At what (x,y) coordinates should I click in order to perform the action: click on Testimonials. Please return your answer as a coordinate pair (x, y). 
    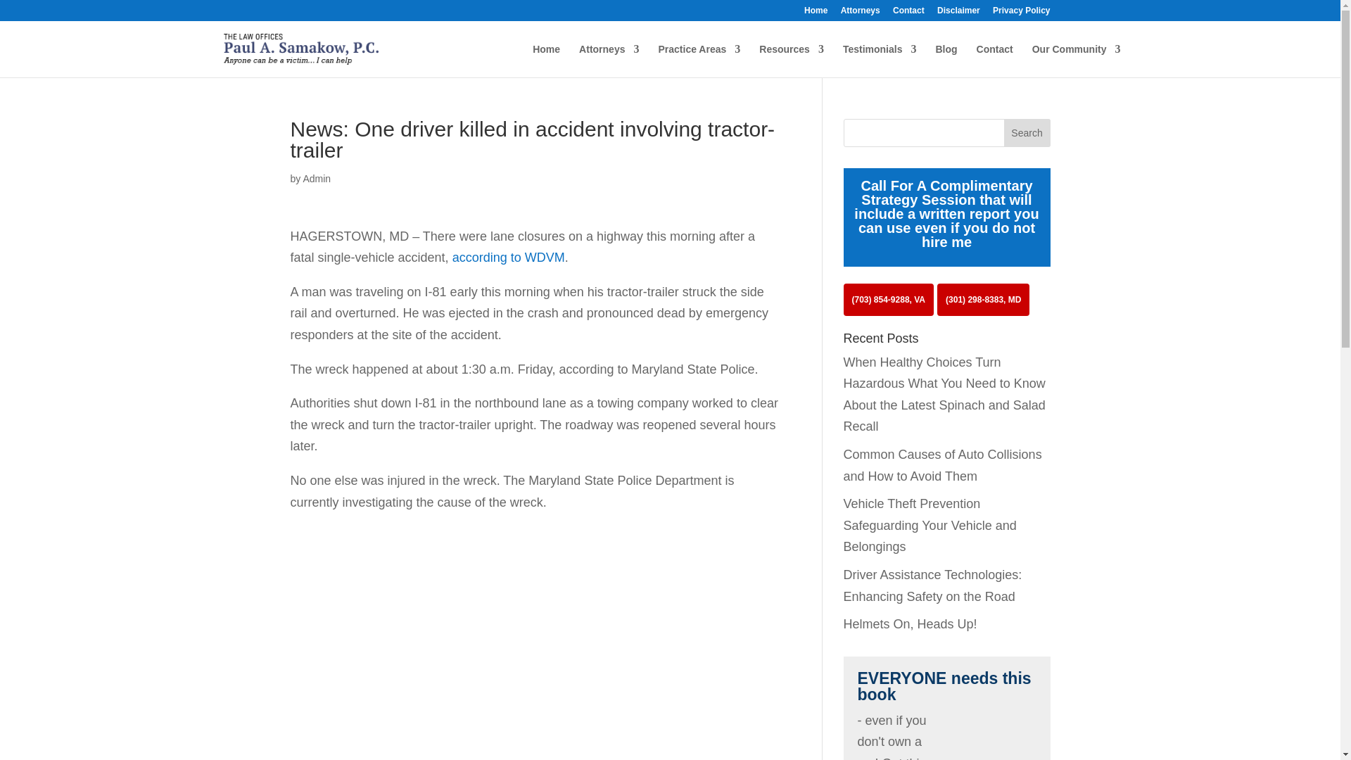
    Looking at the image, I should click on (880, 61).